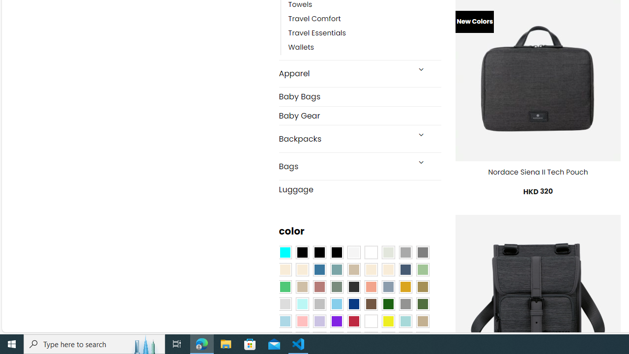 Image resolution: width=629 pixels, height=354 pixels. Describe the element at coordinates (388, 269) in the screenshot. I see `Cream` at that location.